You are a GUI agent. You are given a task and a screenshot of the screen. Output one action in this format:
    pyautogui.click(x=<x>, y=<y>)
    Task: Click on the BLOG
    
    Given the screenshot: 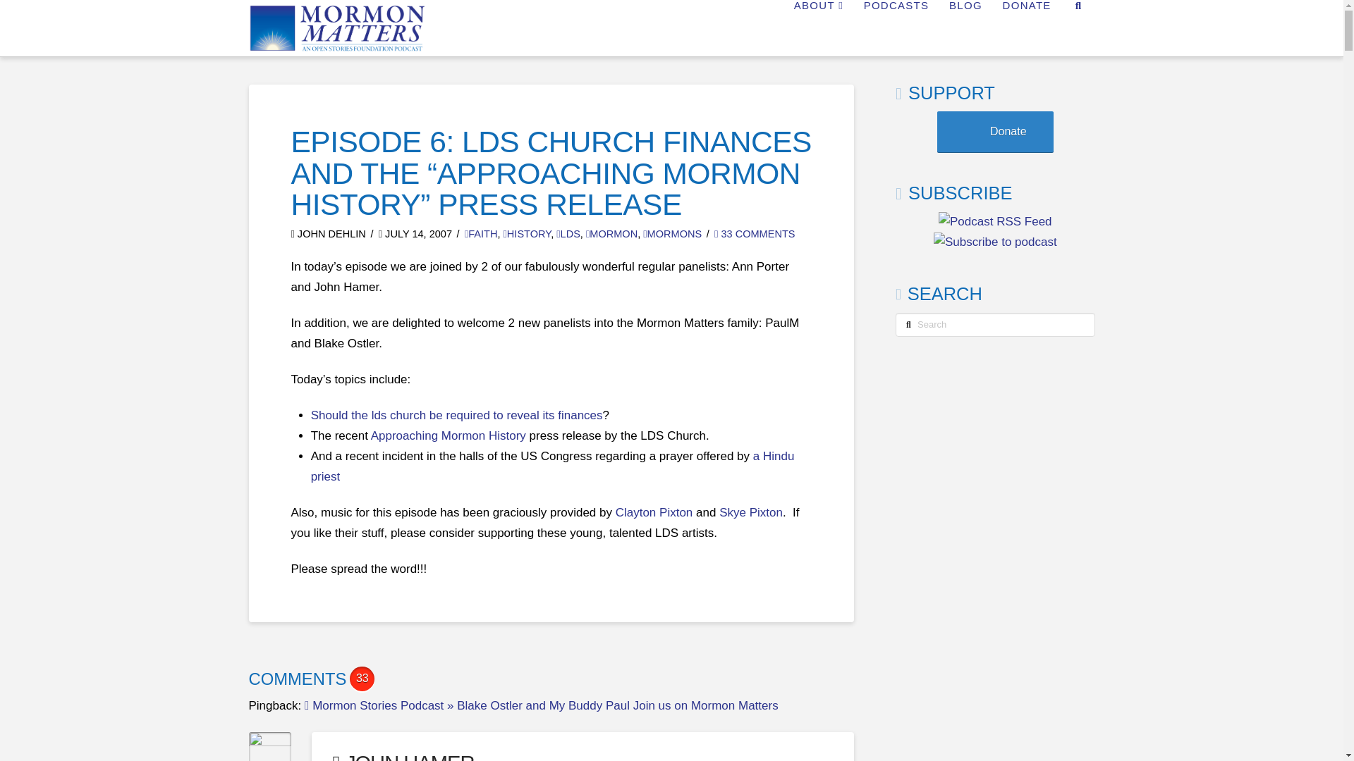 What is the action you would take?
    pyautogui.click(x=965, y=28)
    